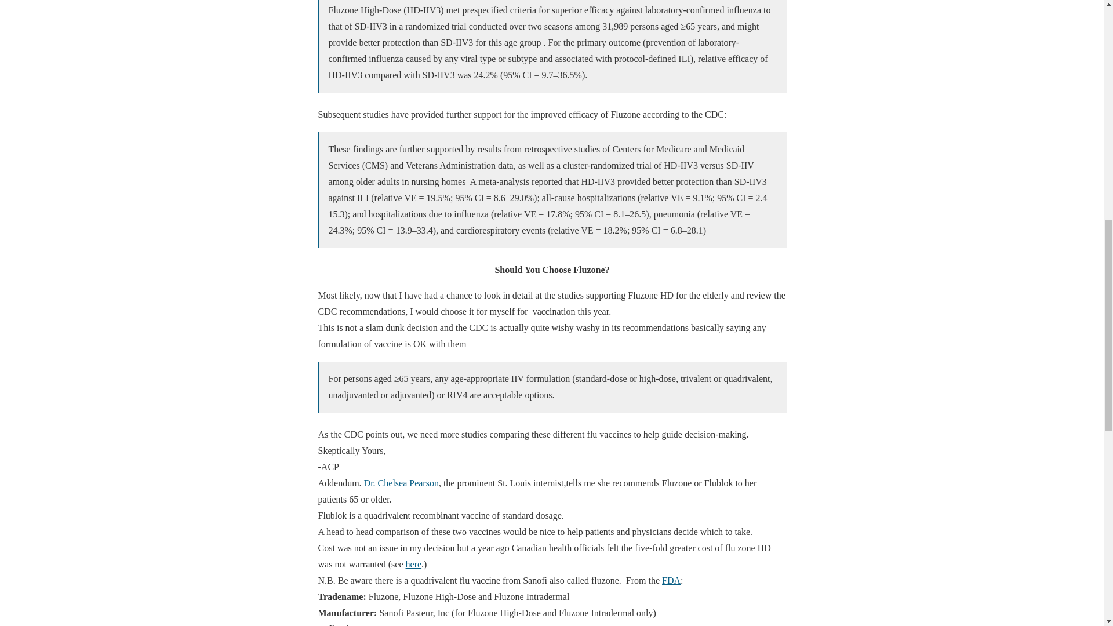 This screenshot has height=626, width=1113. I want to click on here, so click(414, 564).